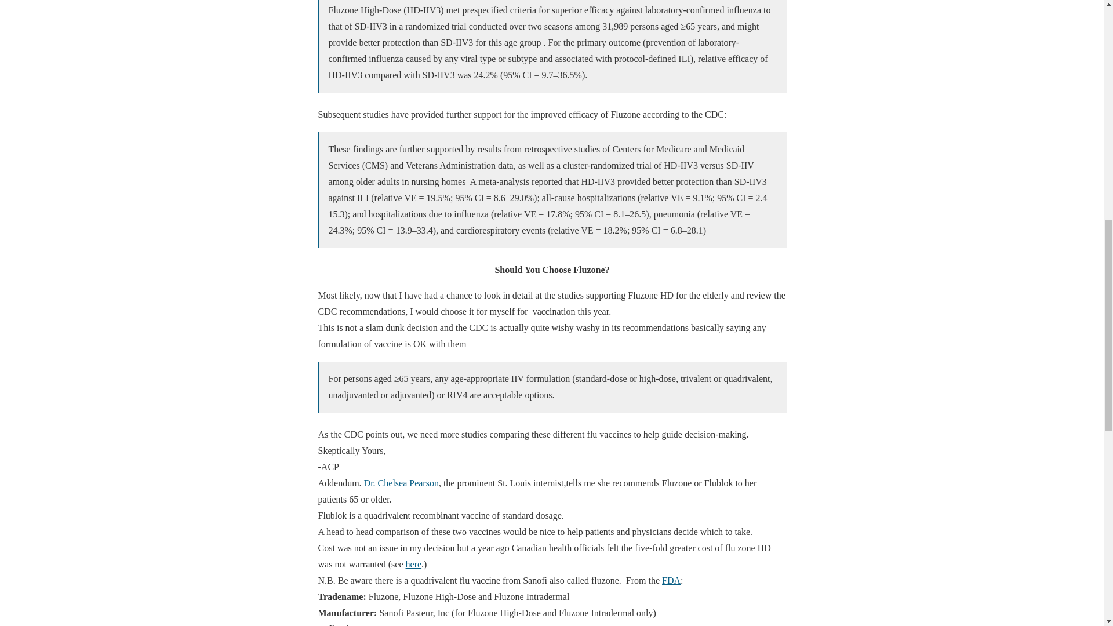 This screenshot has height=626, width=1113. I want to click on here, so click(414, 564).